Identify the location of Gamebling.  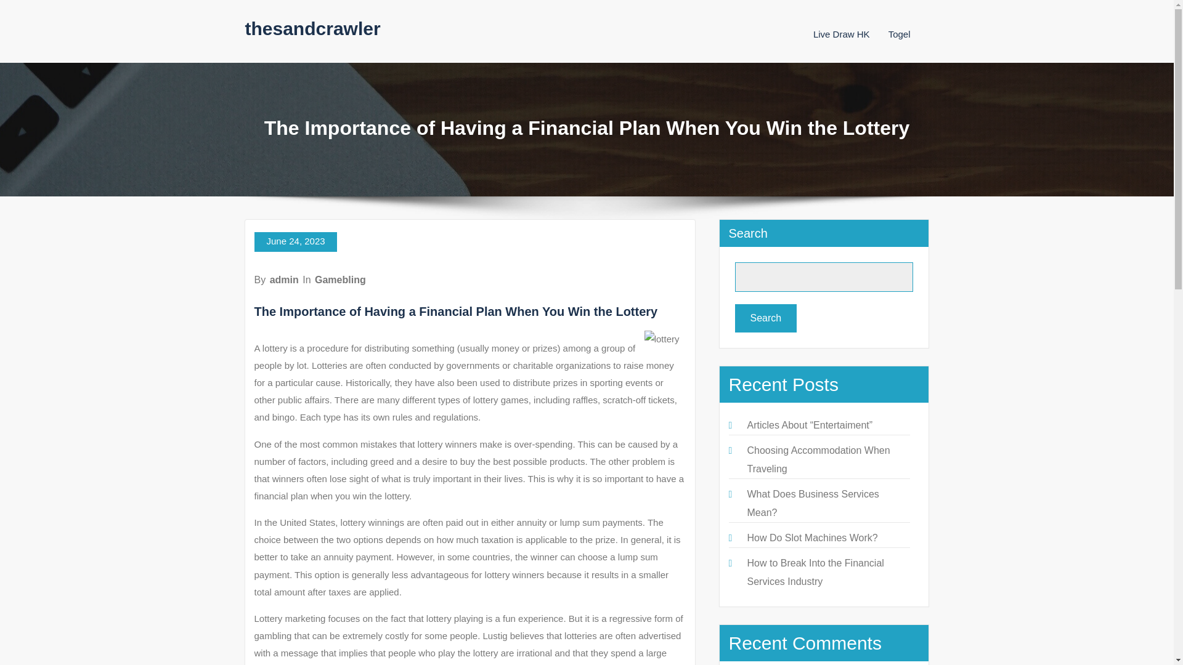
(340, 280).